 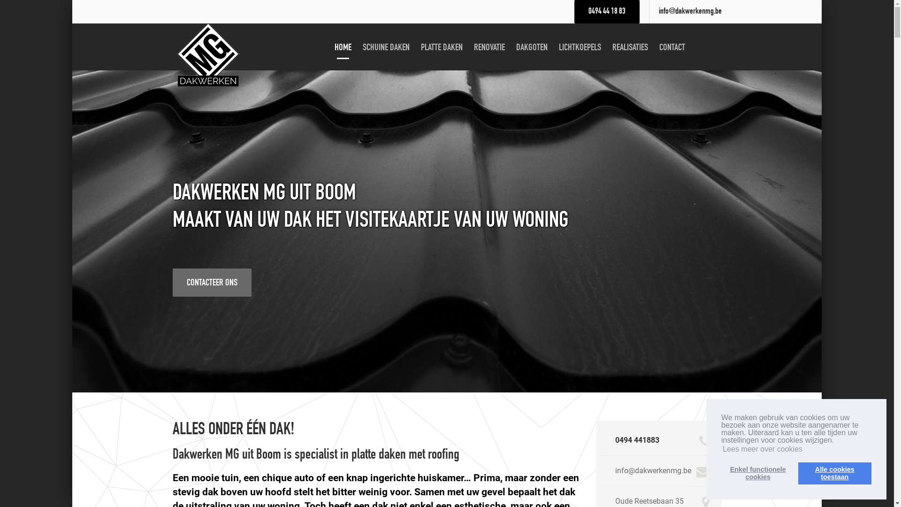 I want to click on Alle cookies
toestaan, so click(x=835, y=473).